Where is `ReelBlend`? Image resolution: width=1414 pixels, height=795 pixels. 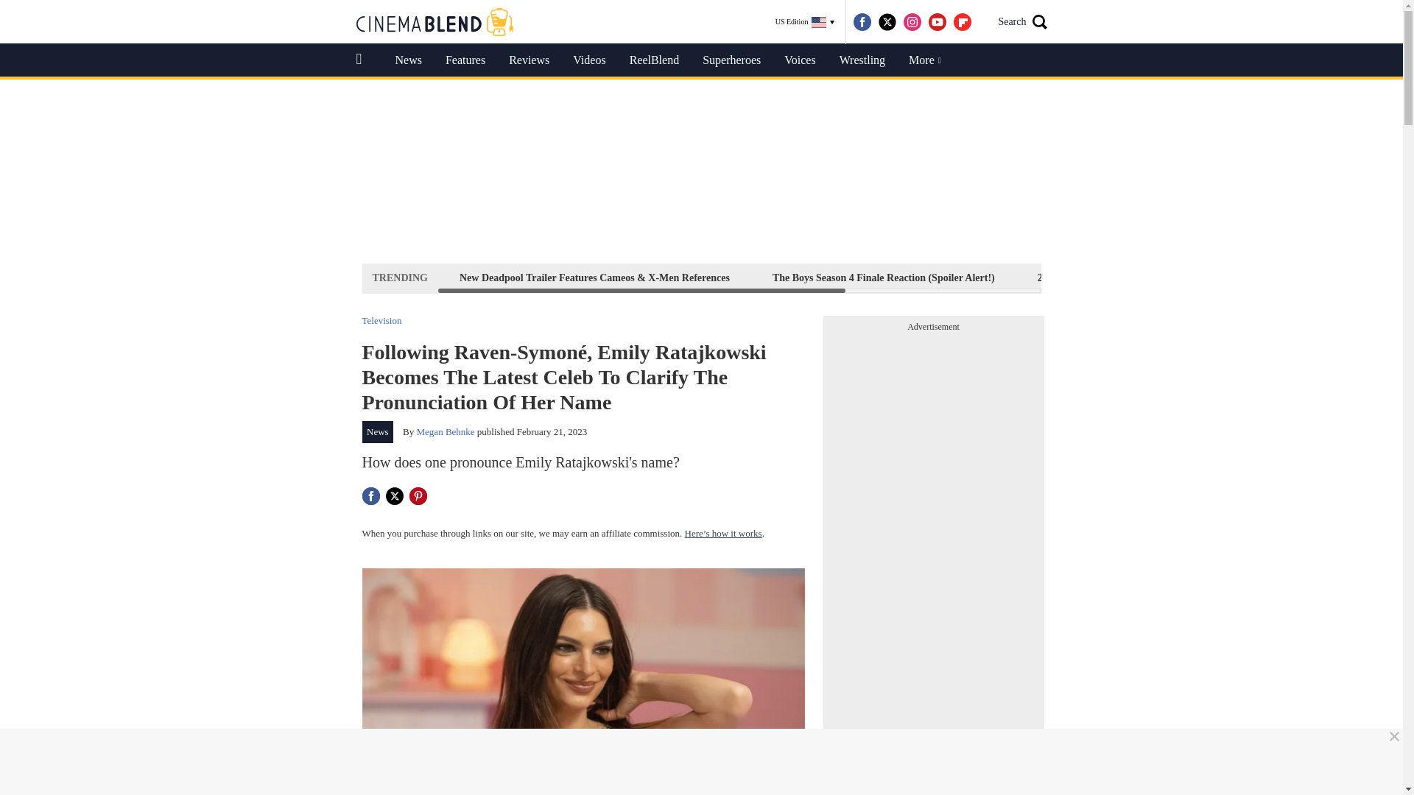
ReelBlend is located at coordinates (654, 60).